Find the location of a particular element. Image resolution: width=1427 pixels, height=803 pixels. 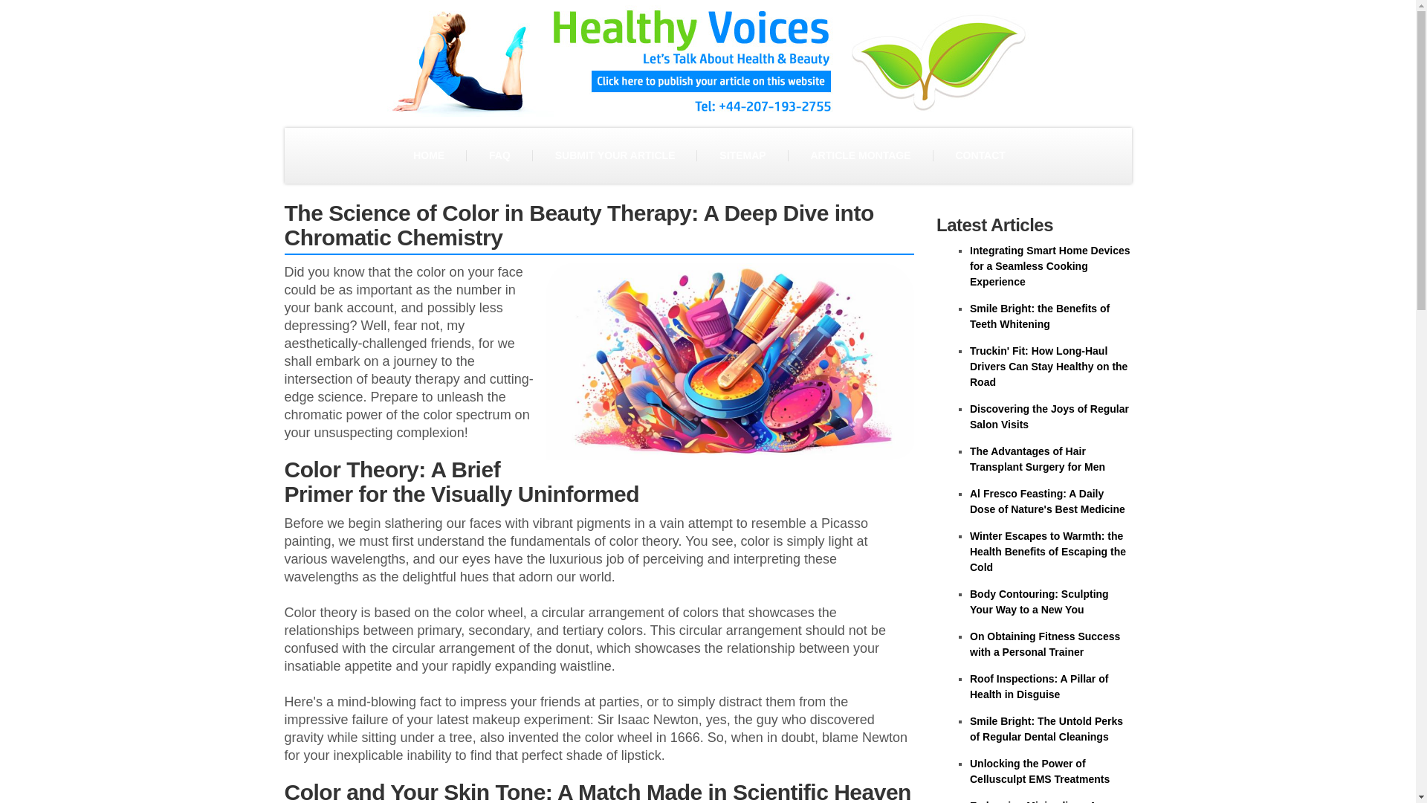

Smile Bright: the Benefits of Teeth Whitening is located at coordinates (1040, 316).